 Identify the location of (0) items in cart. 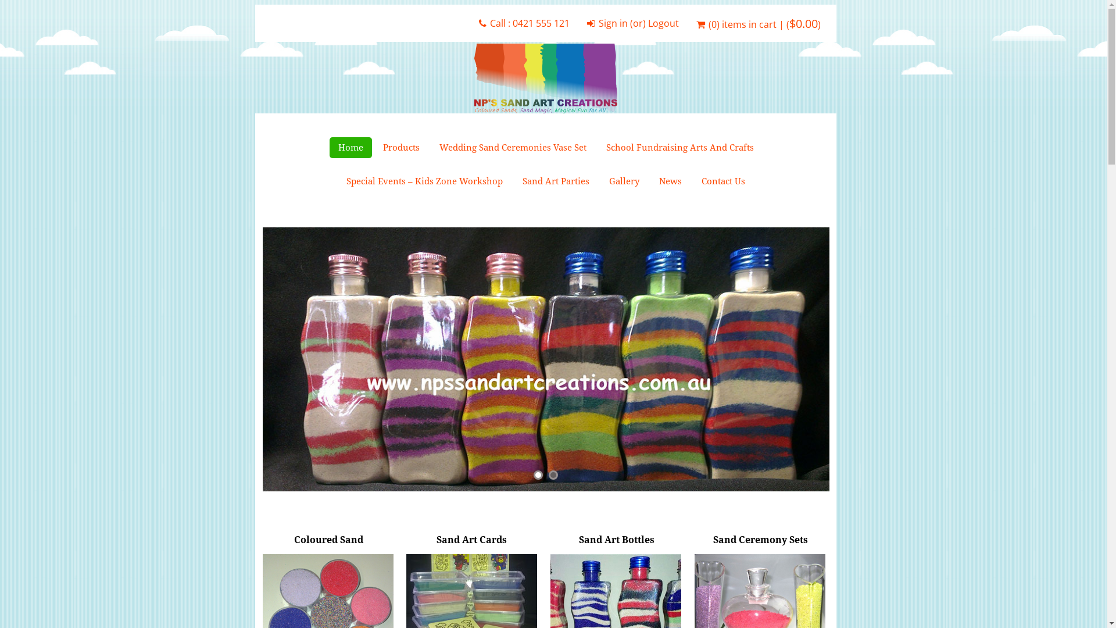
(742, 27).